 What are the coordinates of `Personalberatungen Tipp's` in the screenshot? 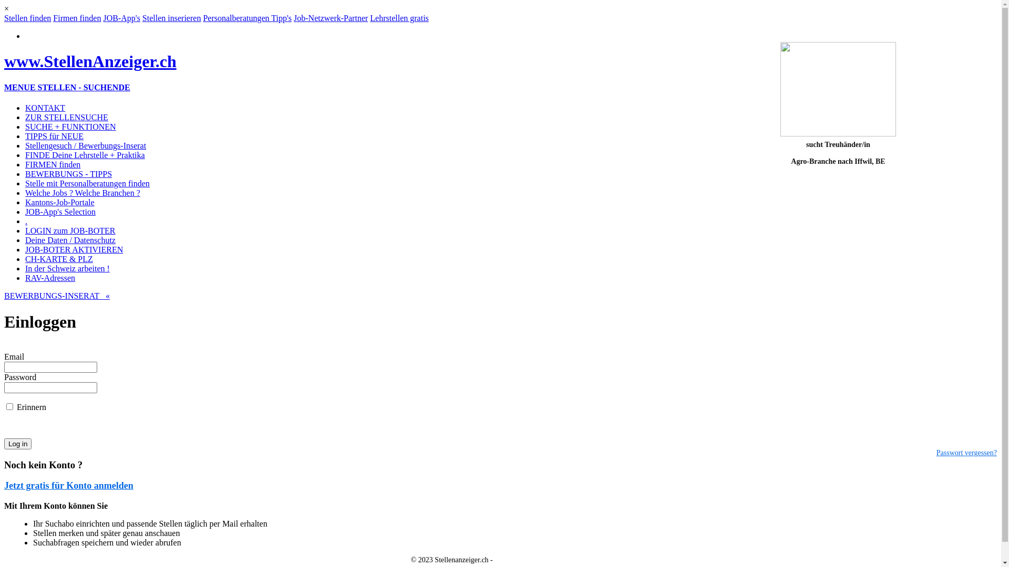 It's located at (247, 18).